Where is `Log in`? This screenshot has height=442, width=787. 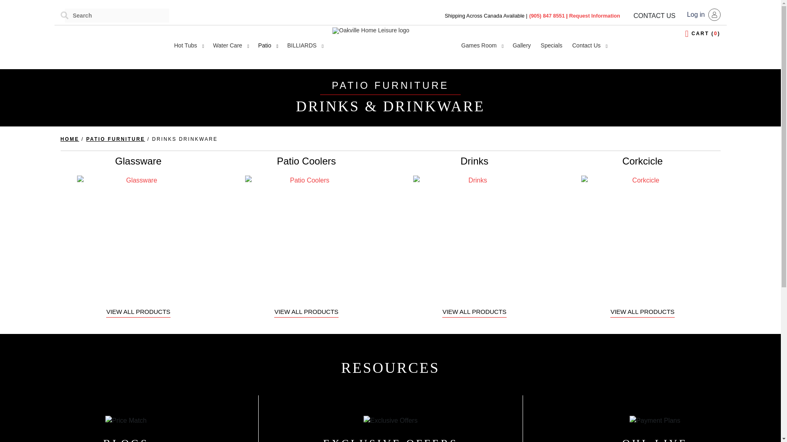 Log in is located at coordinates (704, 14).